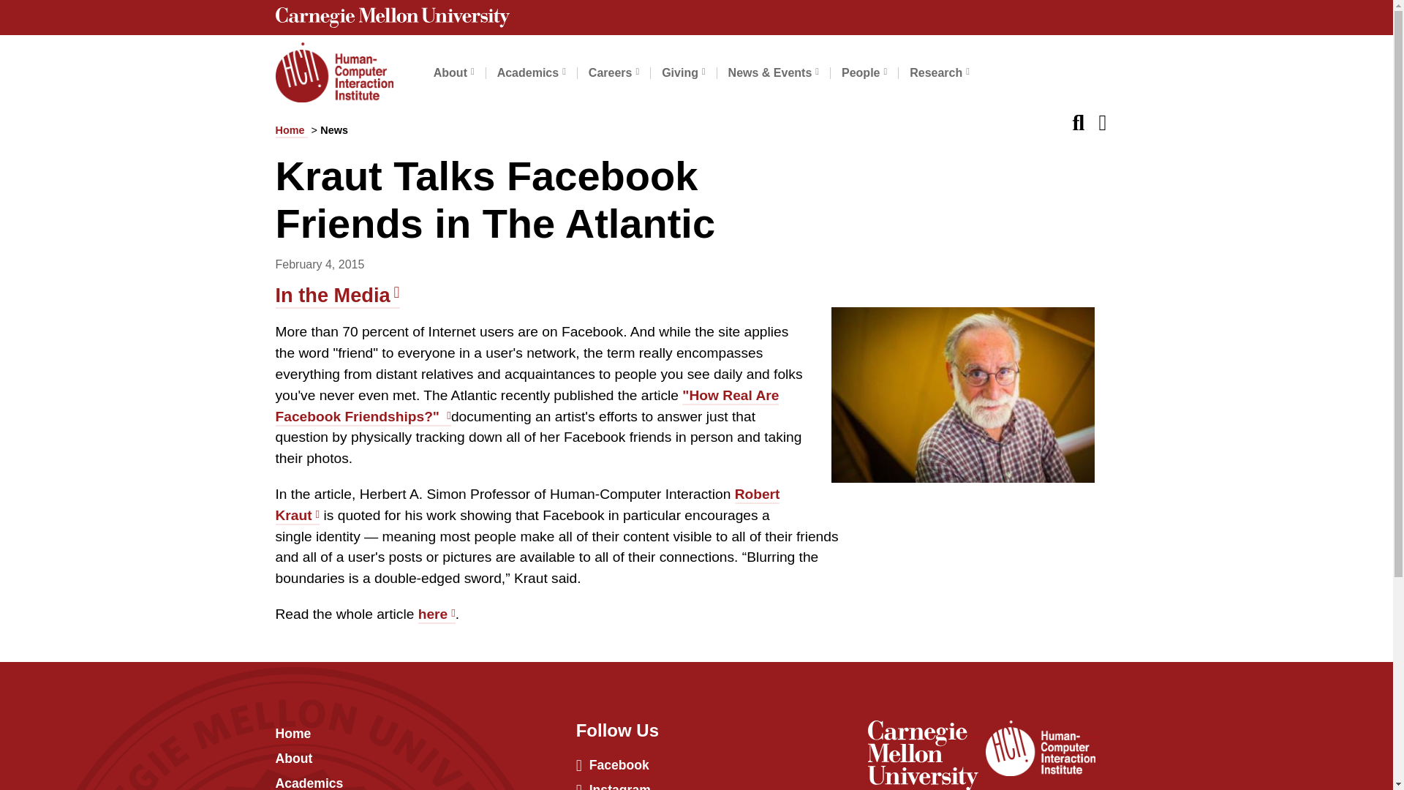 This screenshot has height=790, width=1404. I want to click on Facebook, so click(612, 766).